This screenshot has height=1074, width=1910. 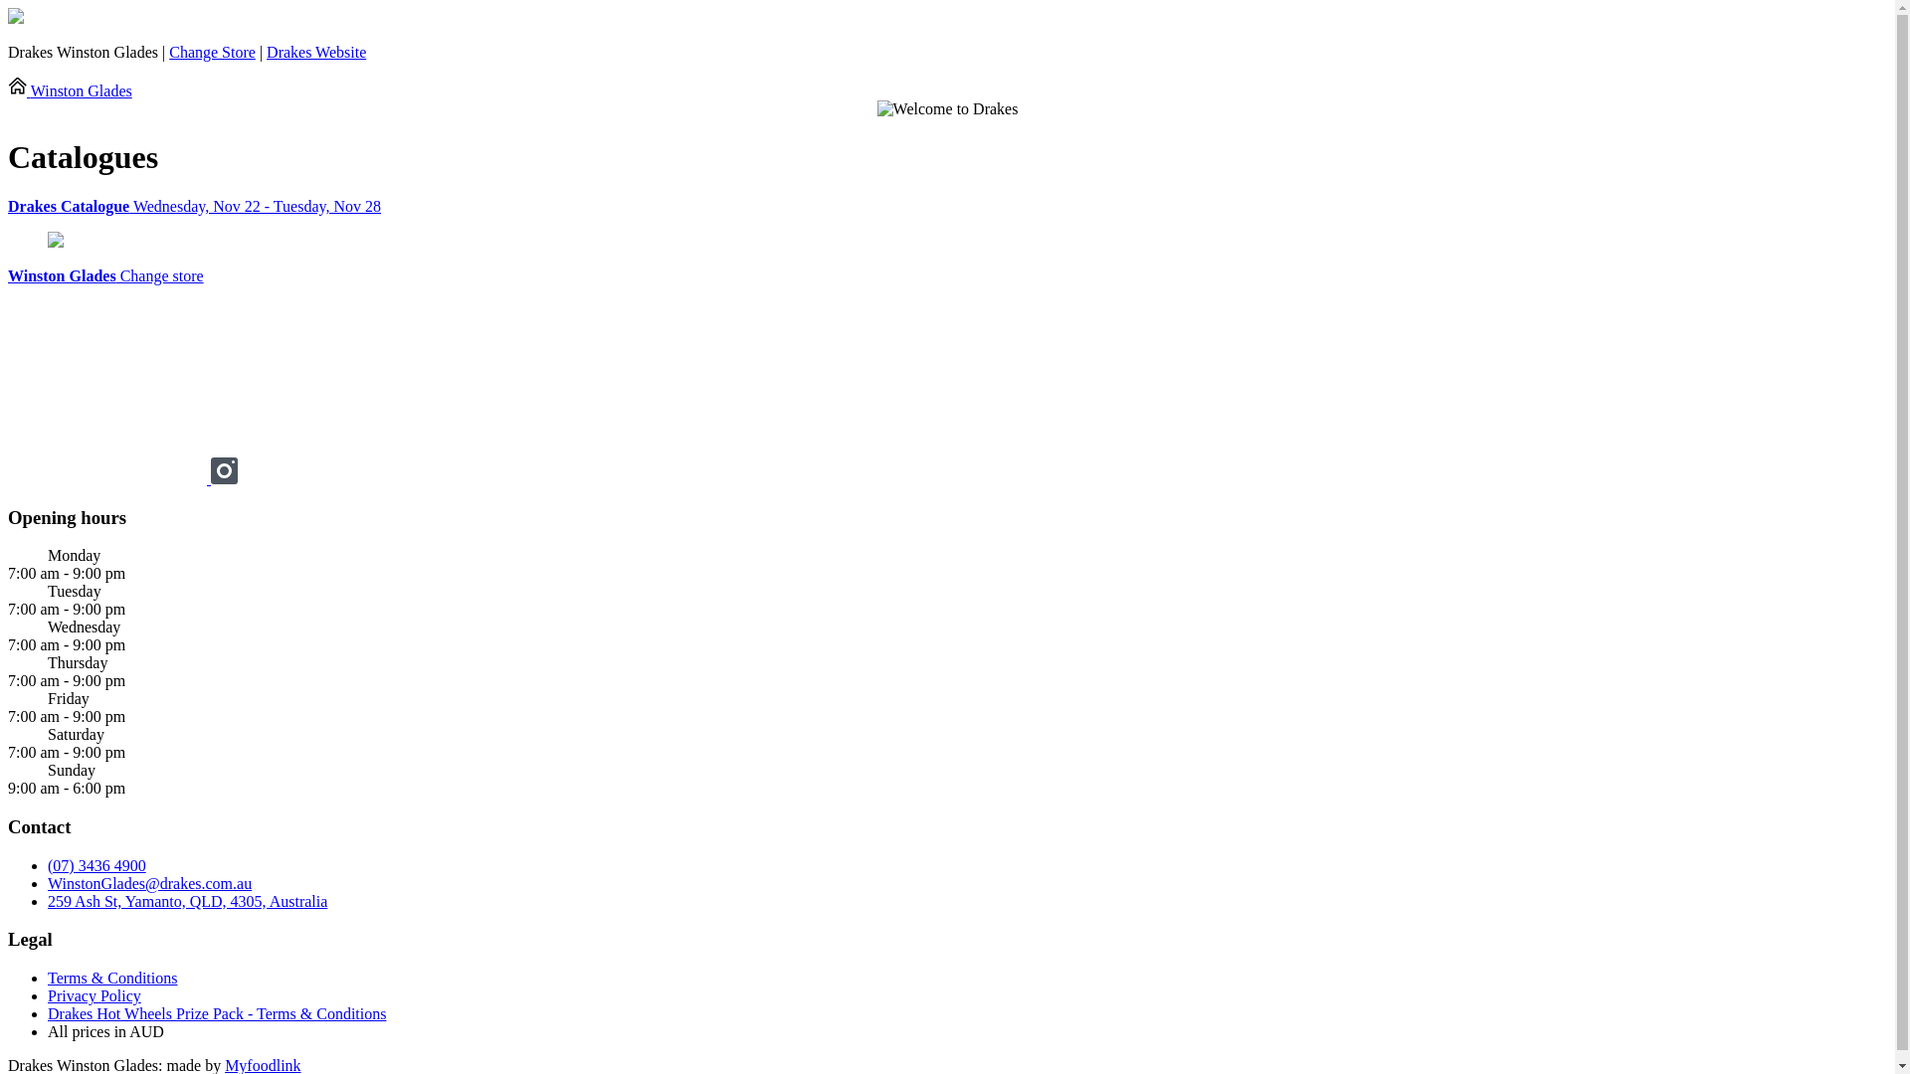 I want to click on Winston Glades, so click(x=70, y=91).